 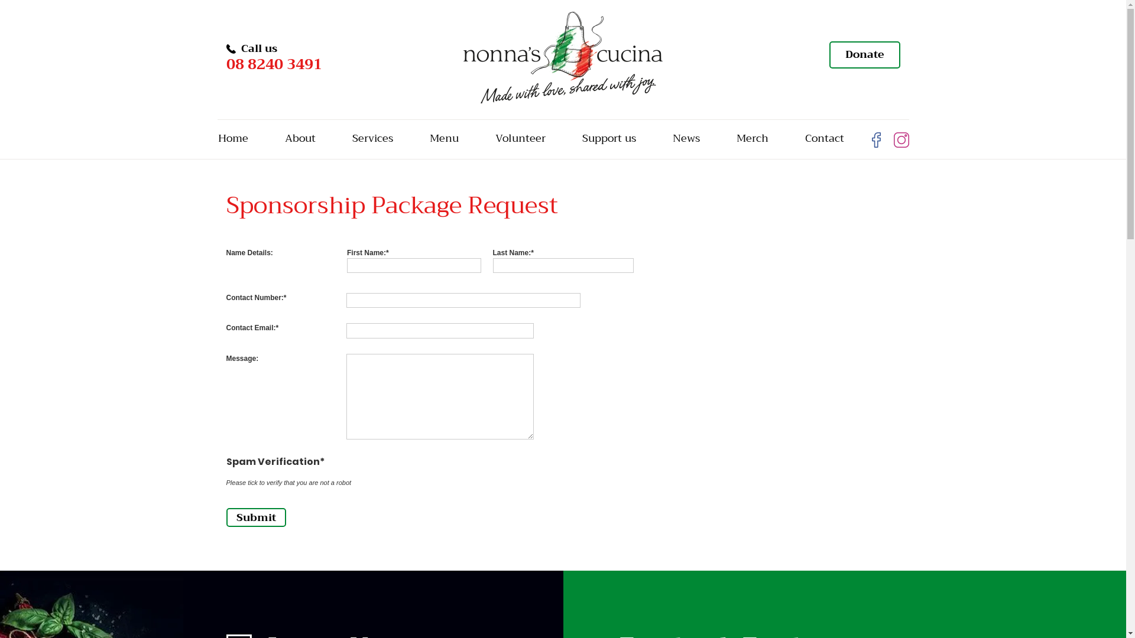 What do you see at coordinates (563, 57) in the screenshot?
I see `Nonna's cucina` at bounding box center [563, 57].